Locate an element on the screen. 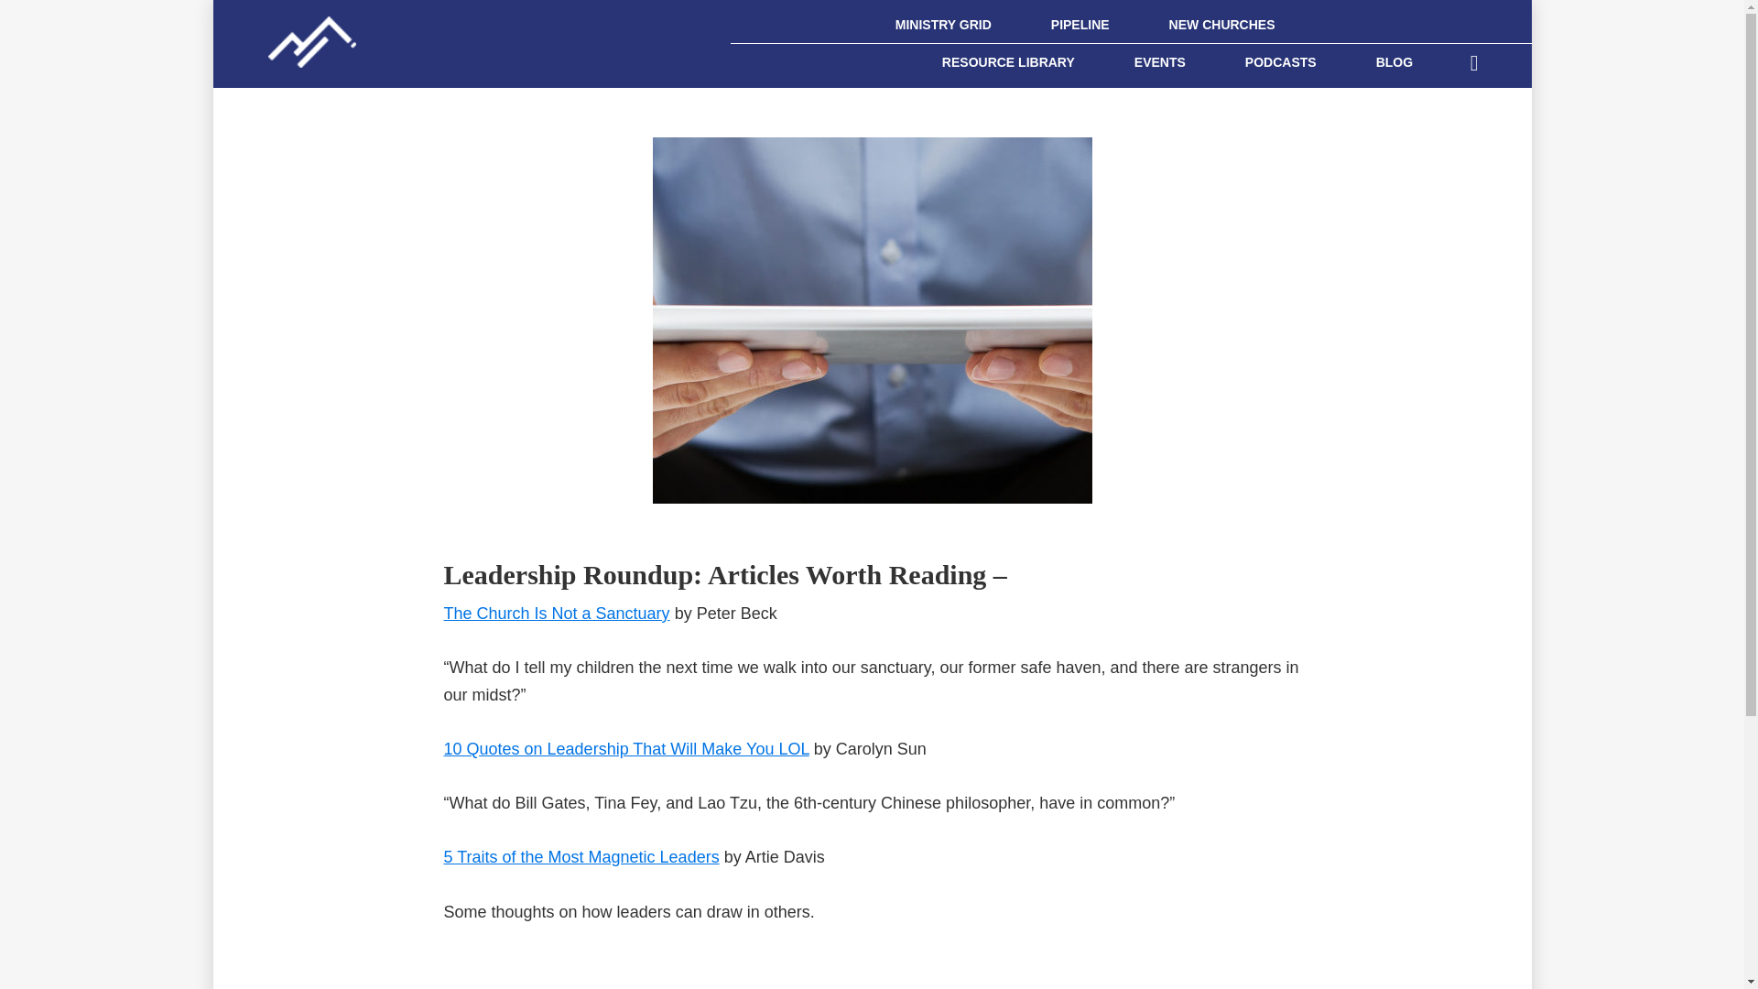 This screenshot has height=989, width=1758. BLOG is located at coordinates (1394, 61).